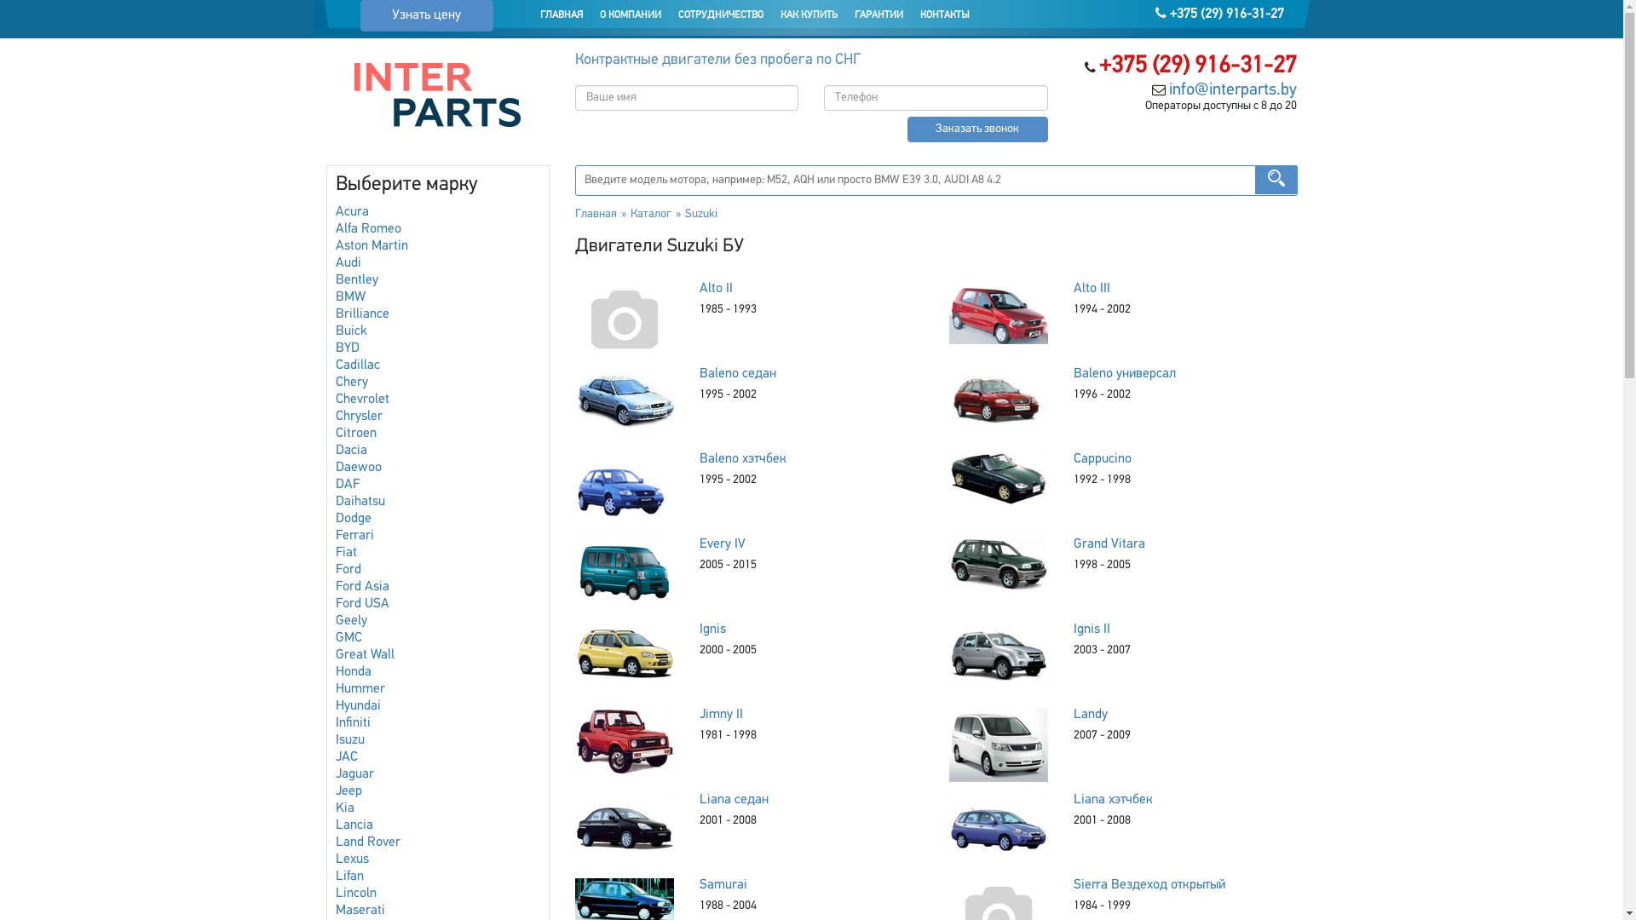 Image resolution: width=1636 pixels, height=920 pixels. Describe the element at coordinates (712, 630) in the screenshot. I see `Ignis` at that location.